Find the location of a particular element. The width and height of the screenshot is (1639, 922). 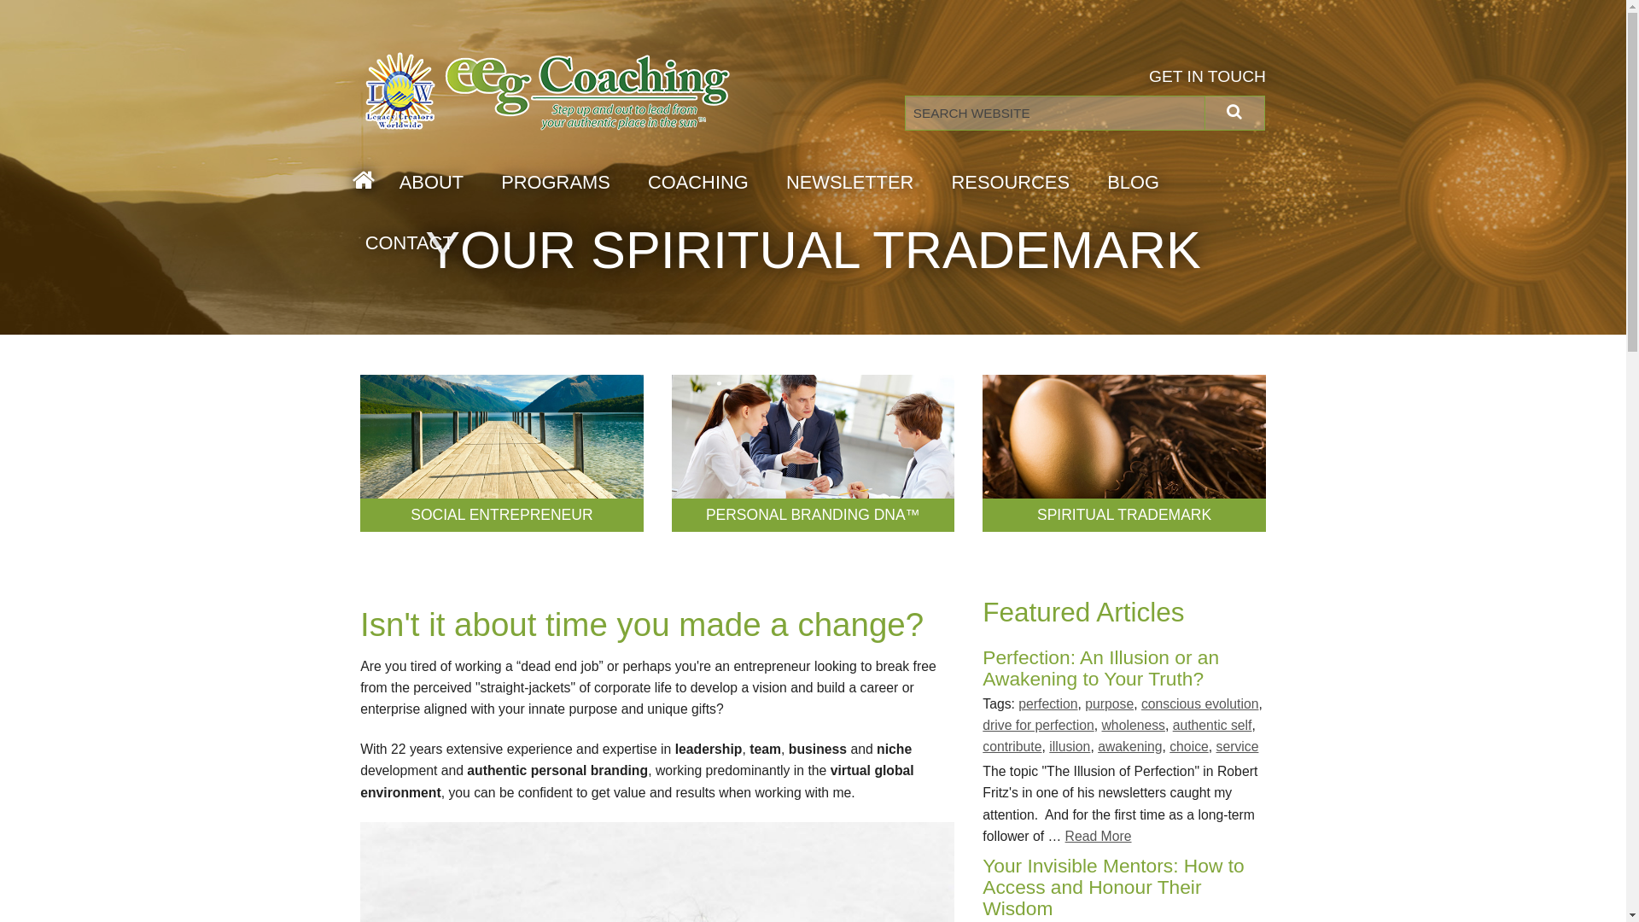

SPIRITUAL TRADEMARK is located at coordinates (1124, 516).